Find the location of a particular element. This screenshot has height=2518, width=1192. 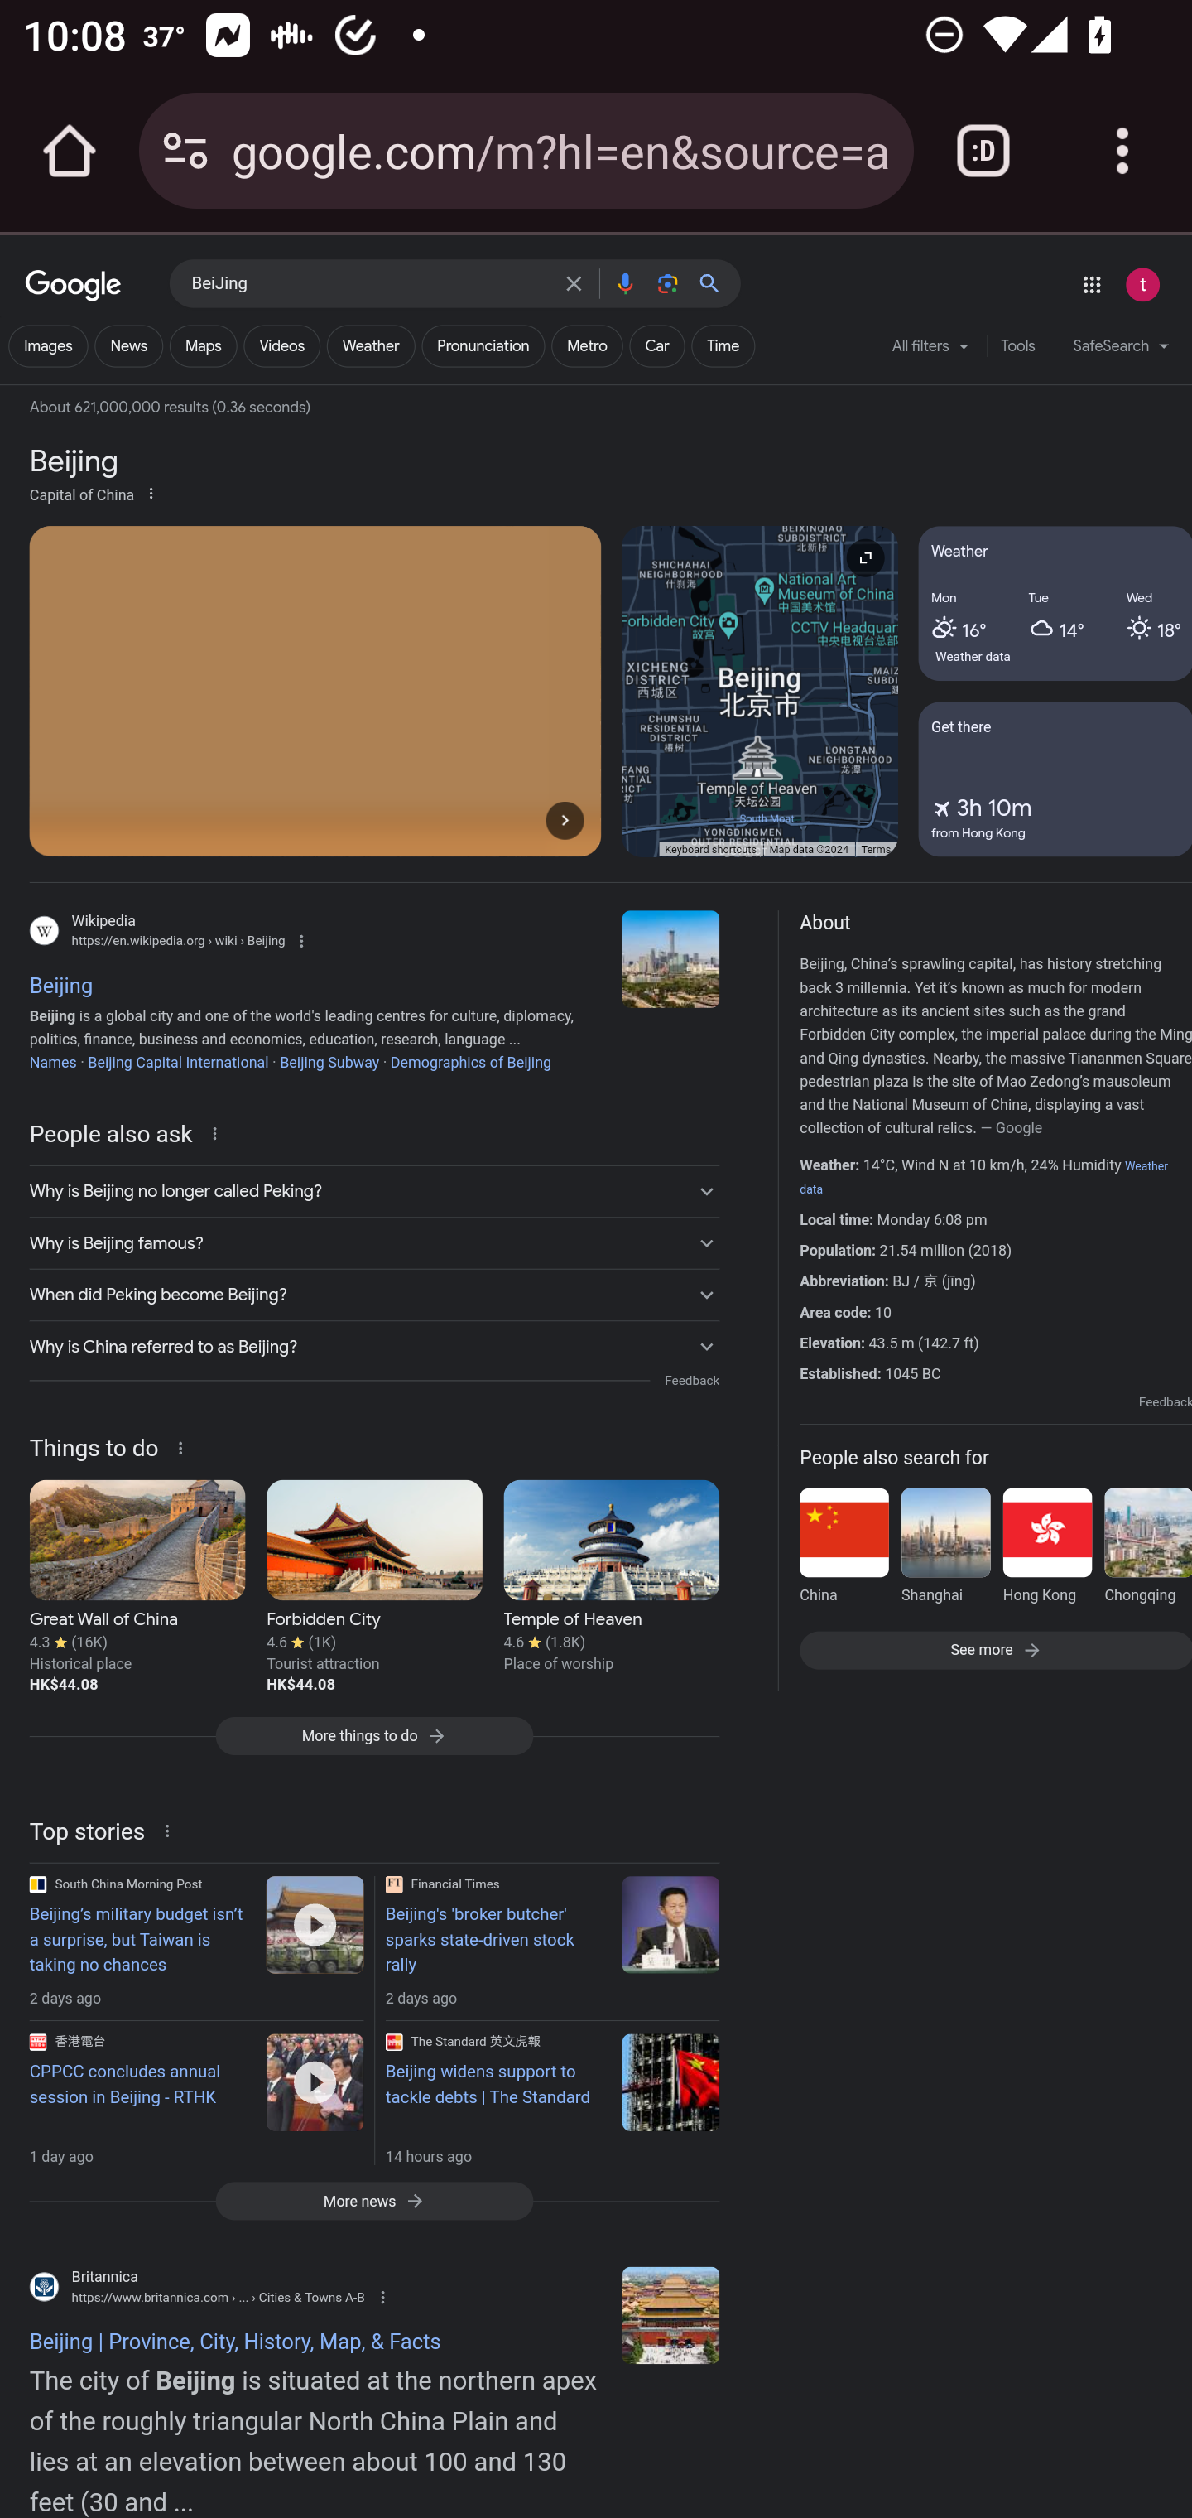

Previous image is located at coordinates (518, 819).